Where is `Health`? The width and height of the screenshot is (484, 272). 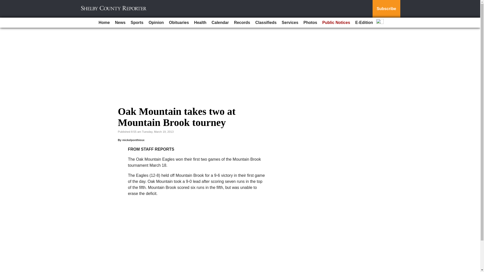 Health is located at coordinates (200, 23).